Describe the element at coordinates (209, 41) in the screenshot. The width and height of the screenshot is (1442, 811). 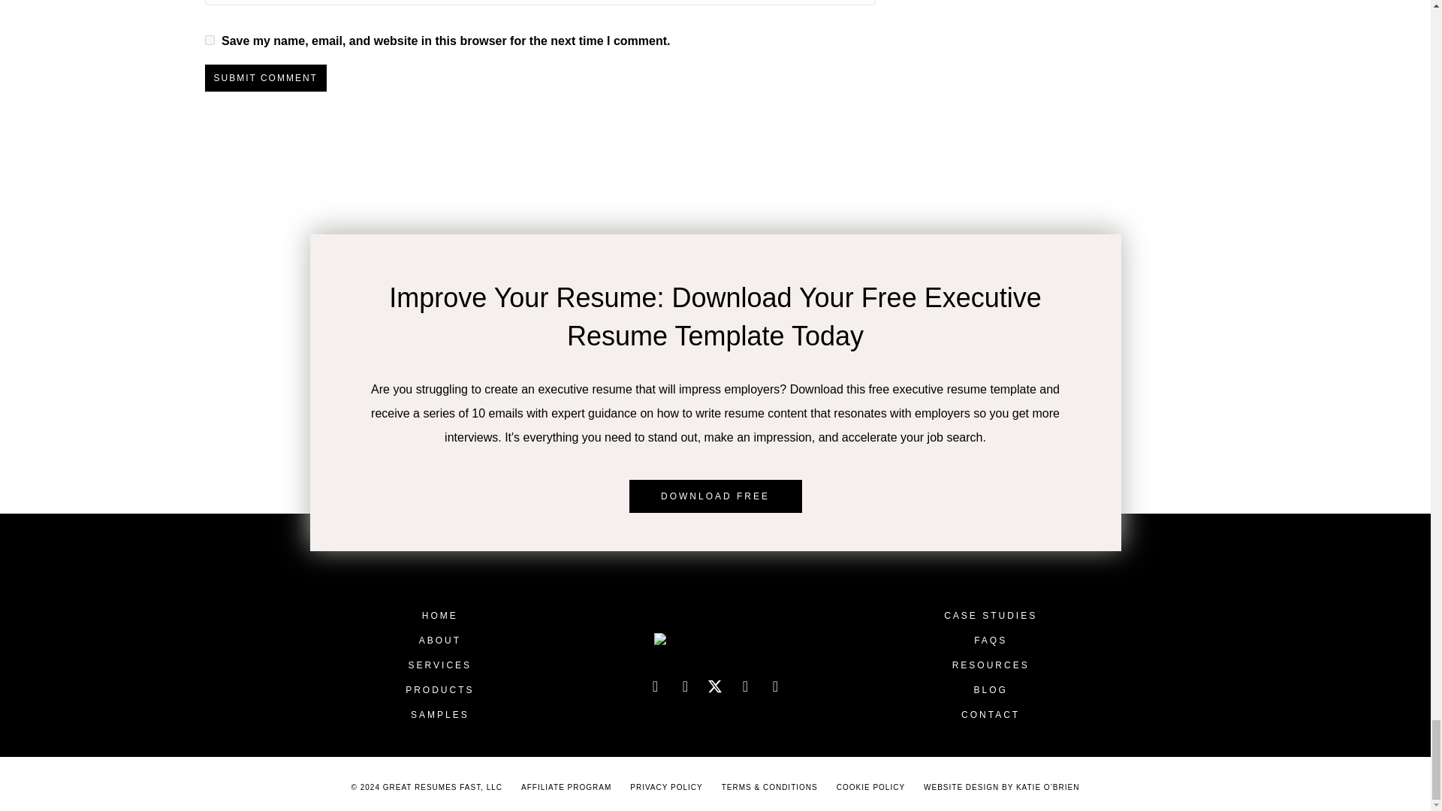
I see `yes` at that location.